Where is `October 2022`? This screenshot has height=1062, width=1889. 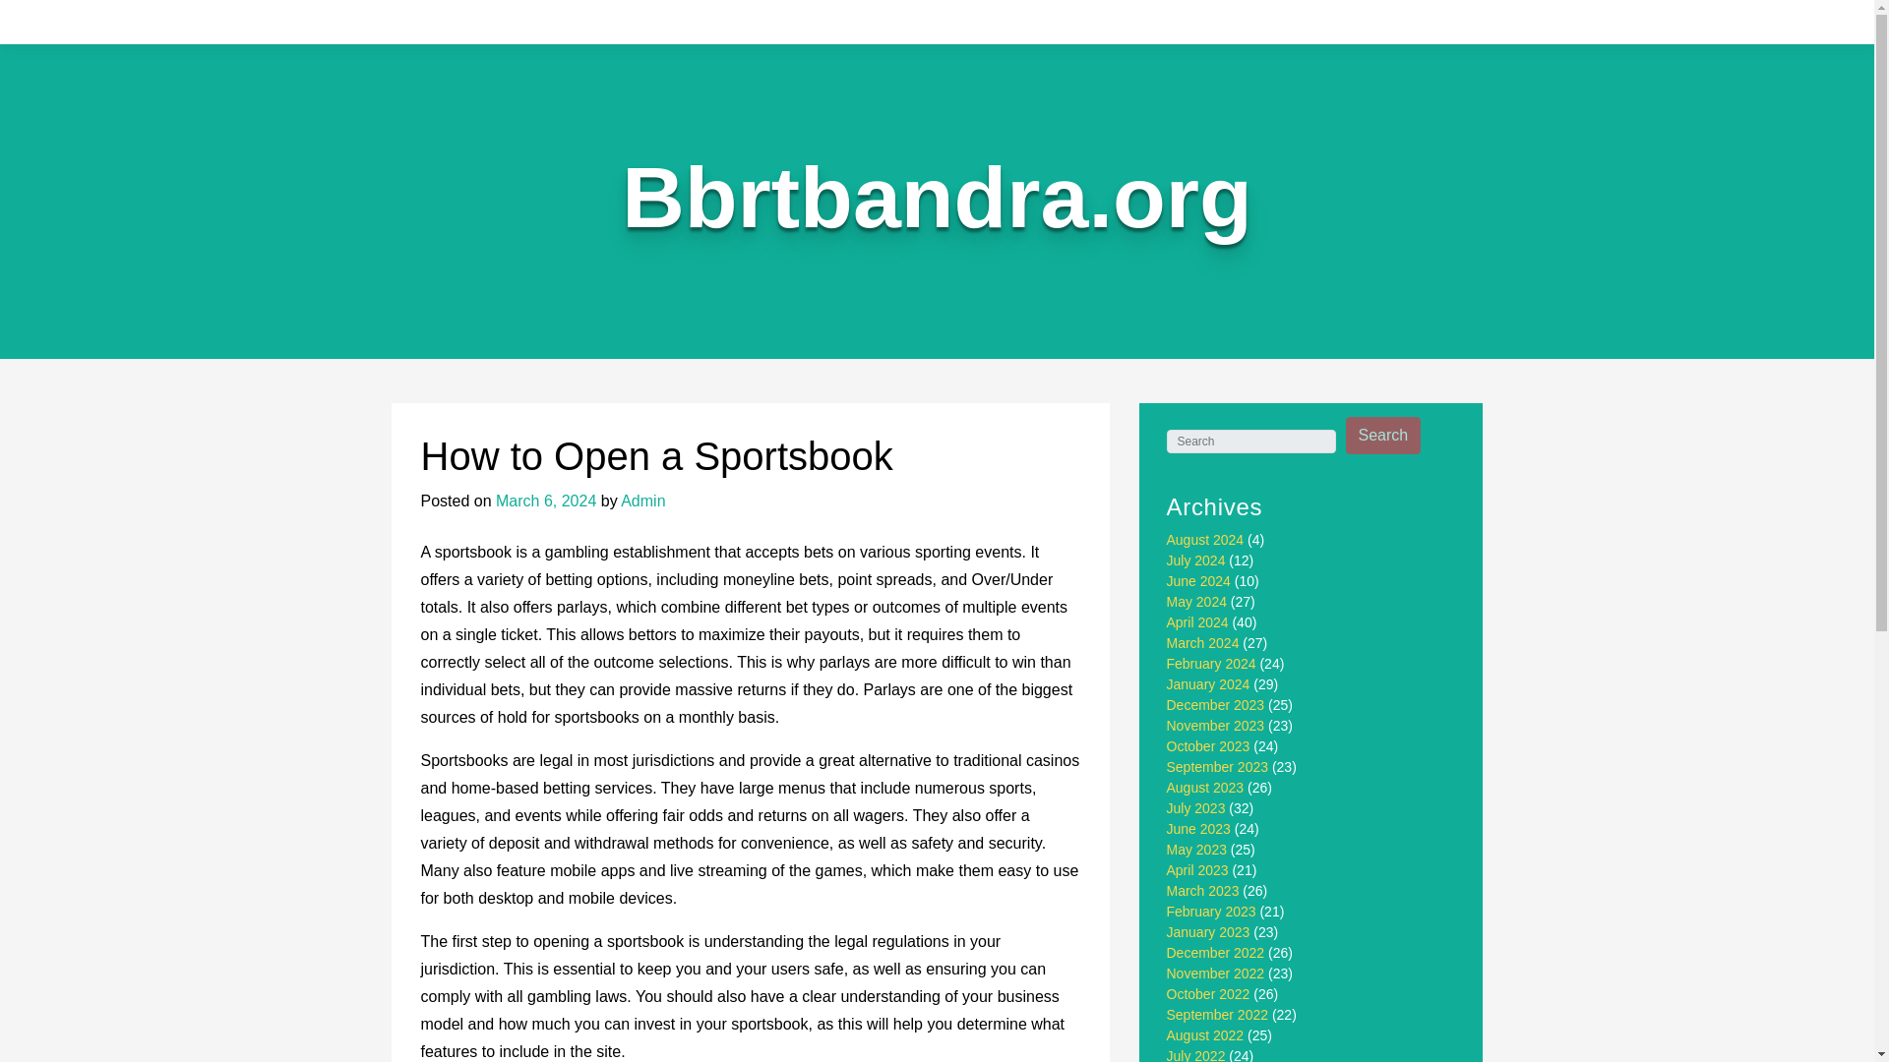 October 2022 is located at coordinates (1208, 994).